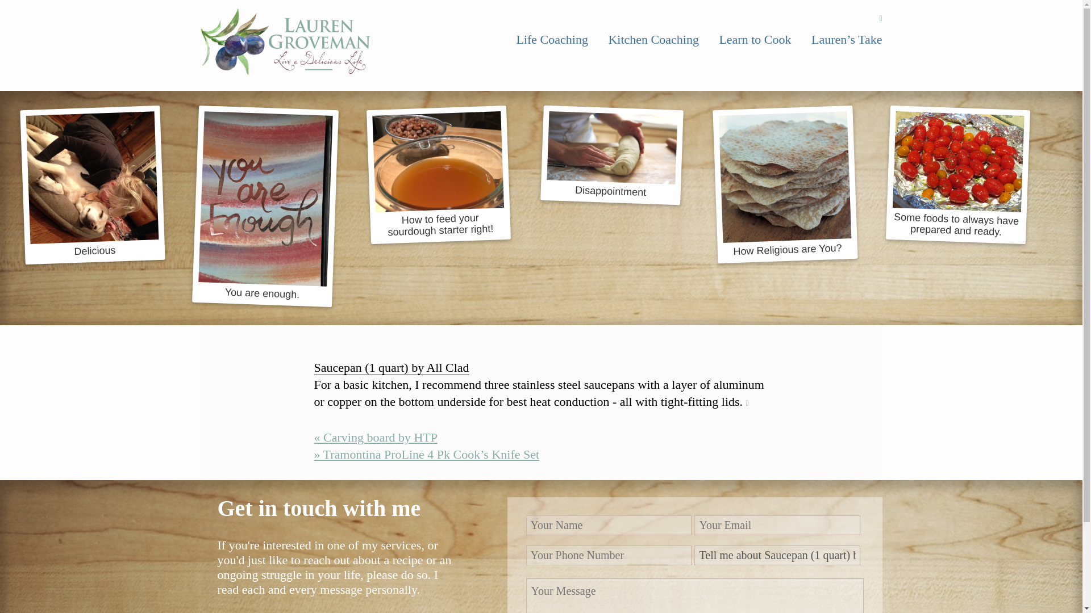 The width and height of the screenshot is (1091, 613). I want to click on How to feed your sourdough starter right!, so click(436, 171).